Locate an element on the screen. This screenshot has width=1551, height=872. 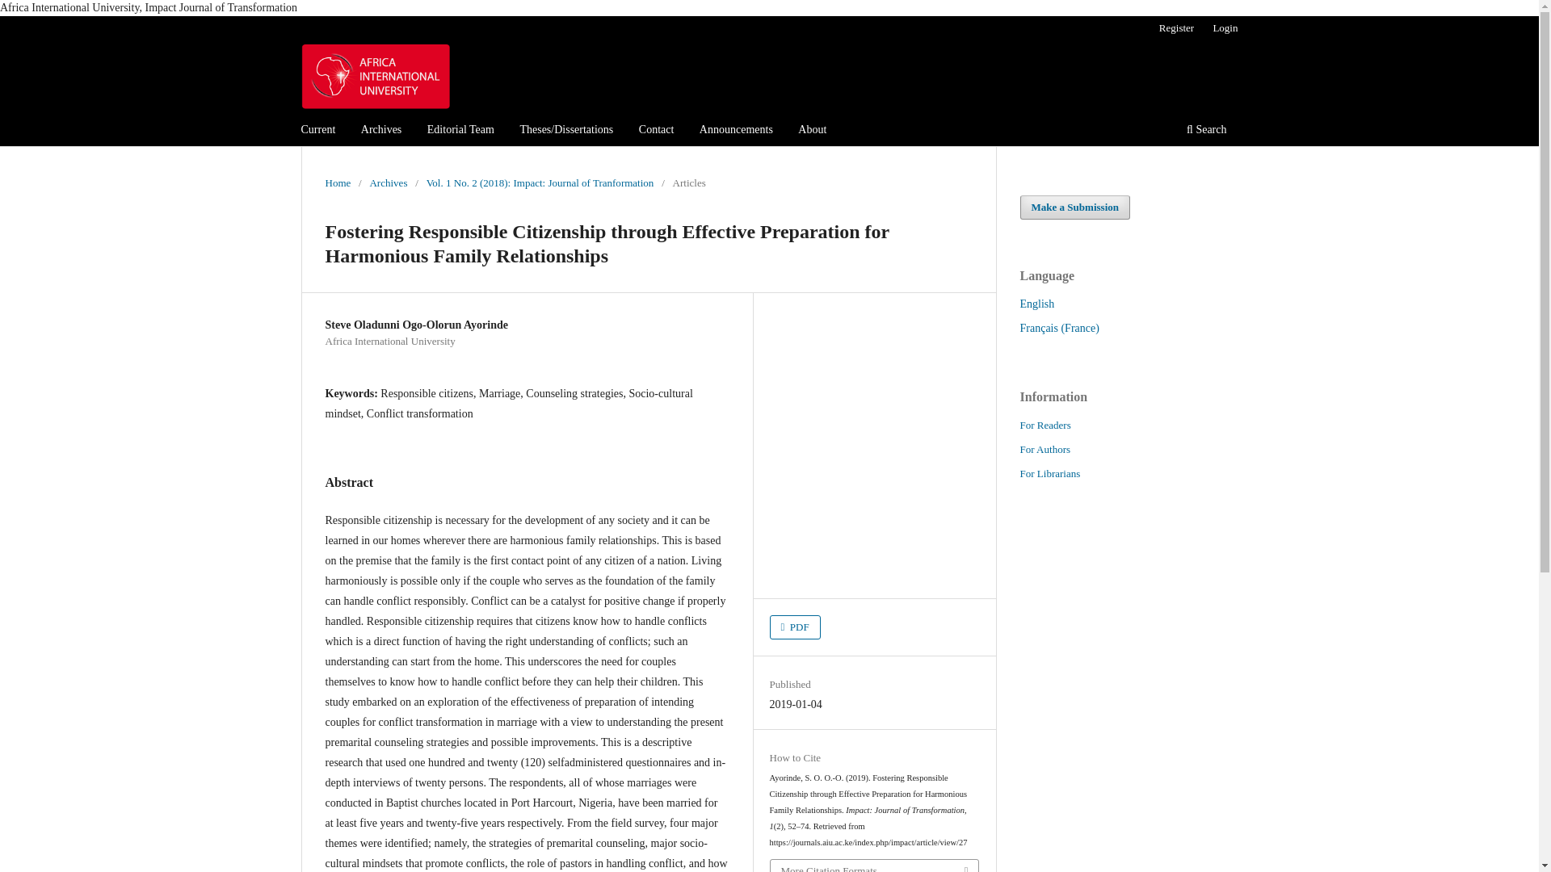
PDF is located at coordinates (795, 627).